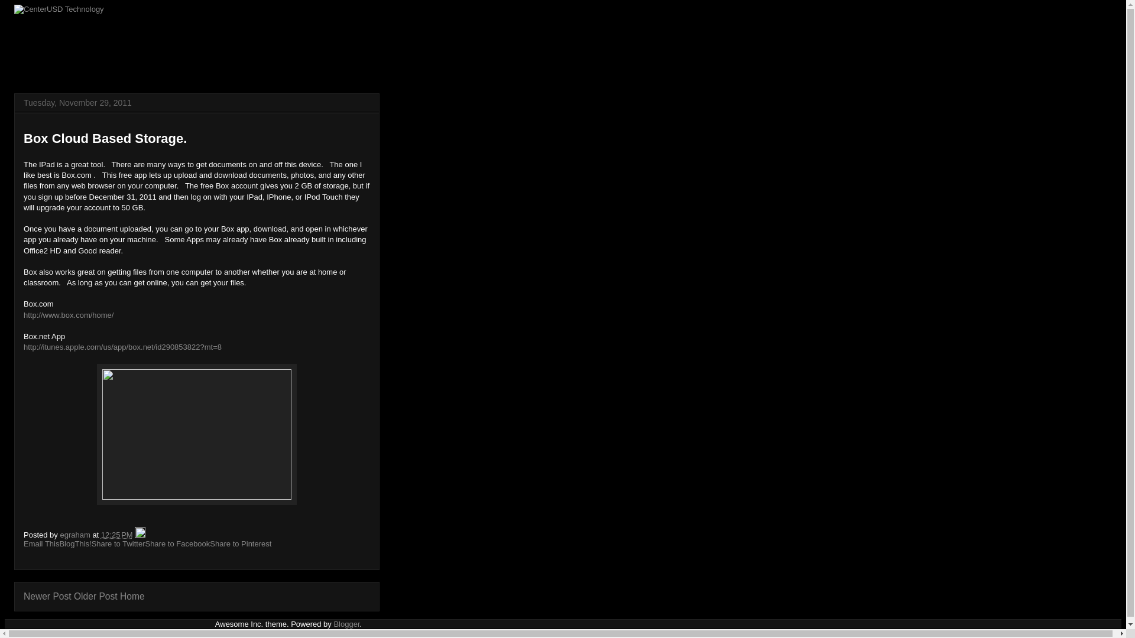 The image size is (1135, 638). I want to click on author profile, so click(76, 534).